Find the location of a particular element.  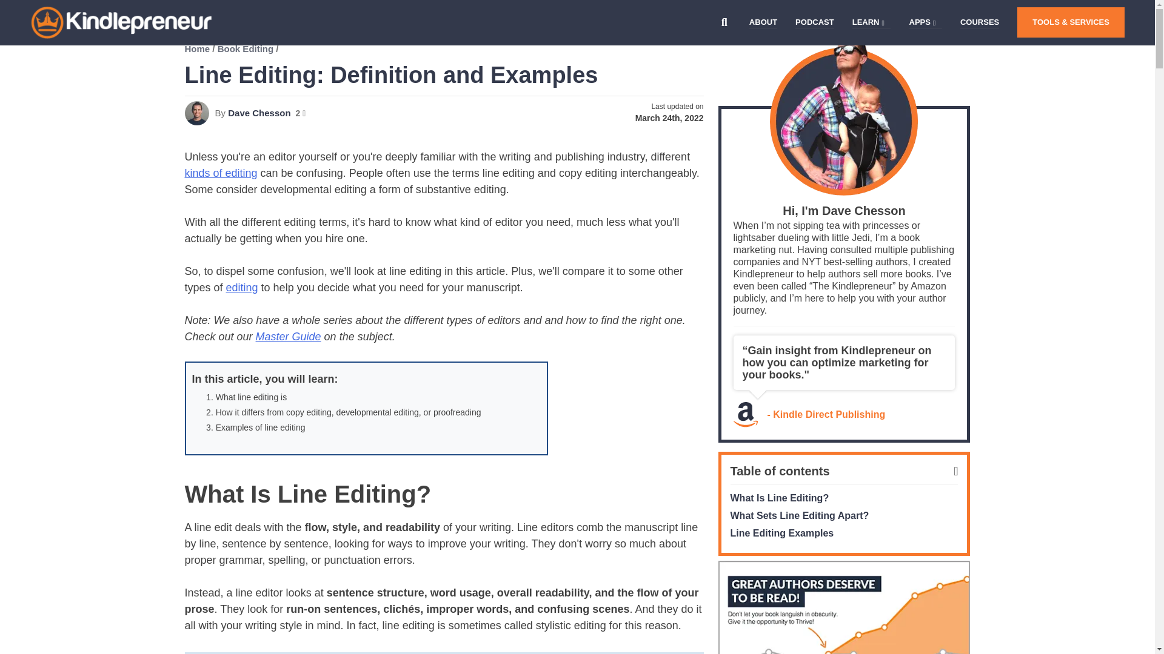

LEARN is located at coordinates (866, 22).